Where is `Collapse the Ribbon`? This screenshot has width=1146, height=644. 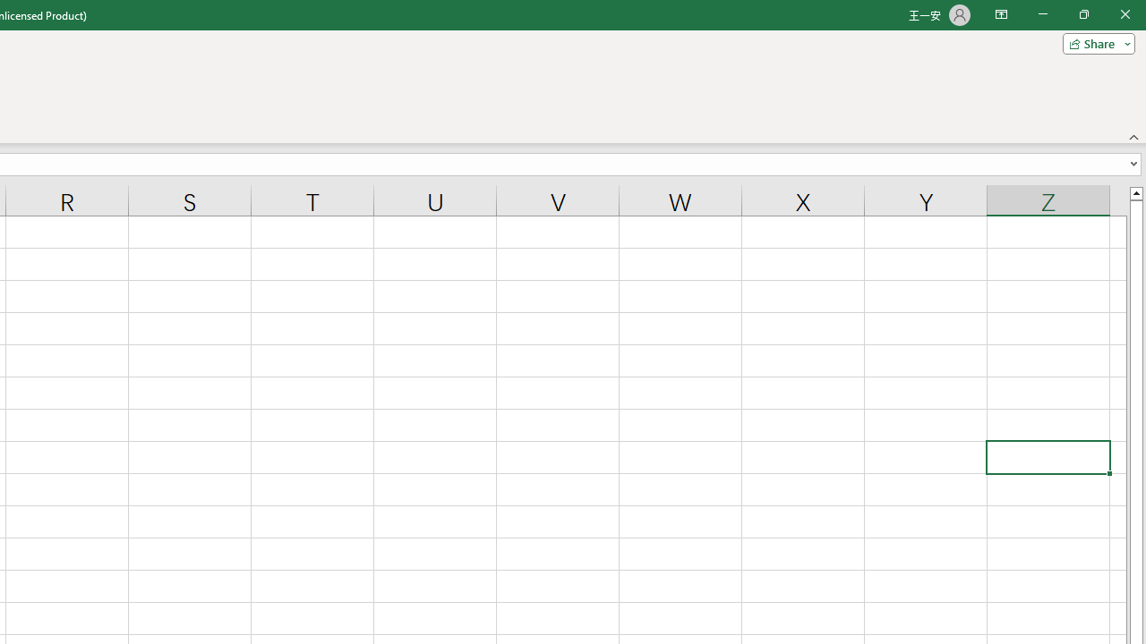 Collapse the Ribbon is located at coordinates (1134, 136).